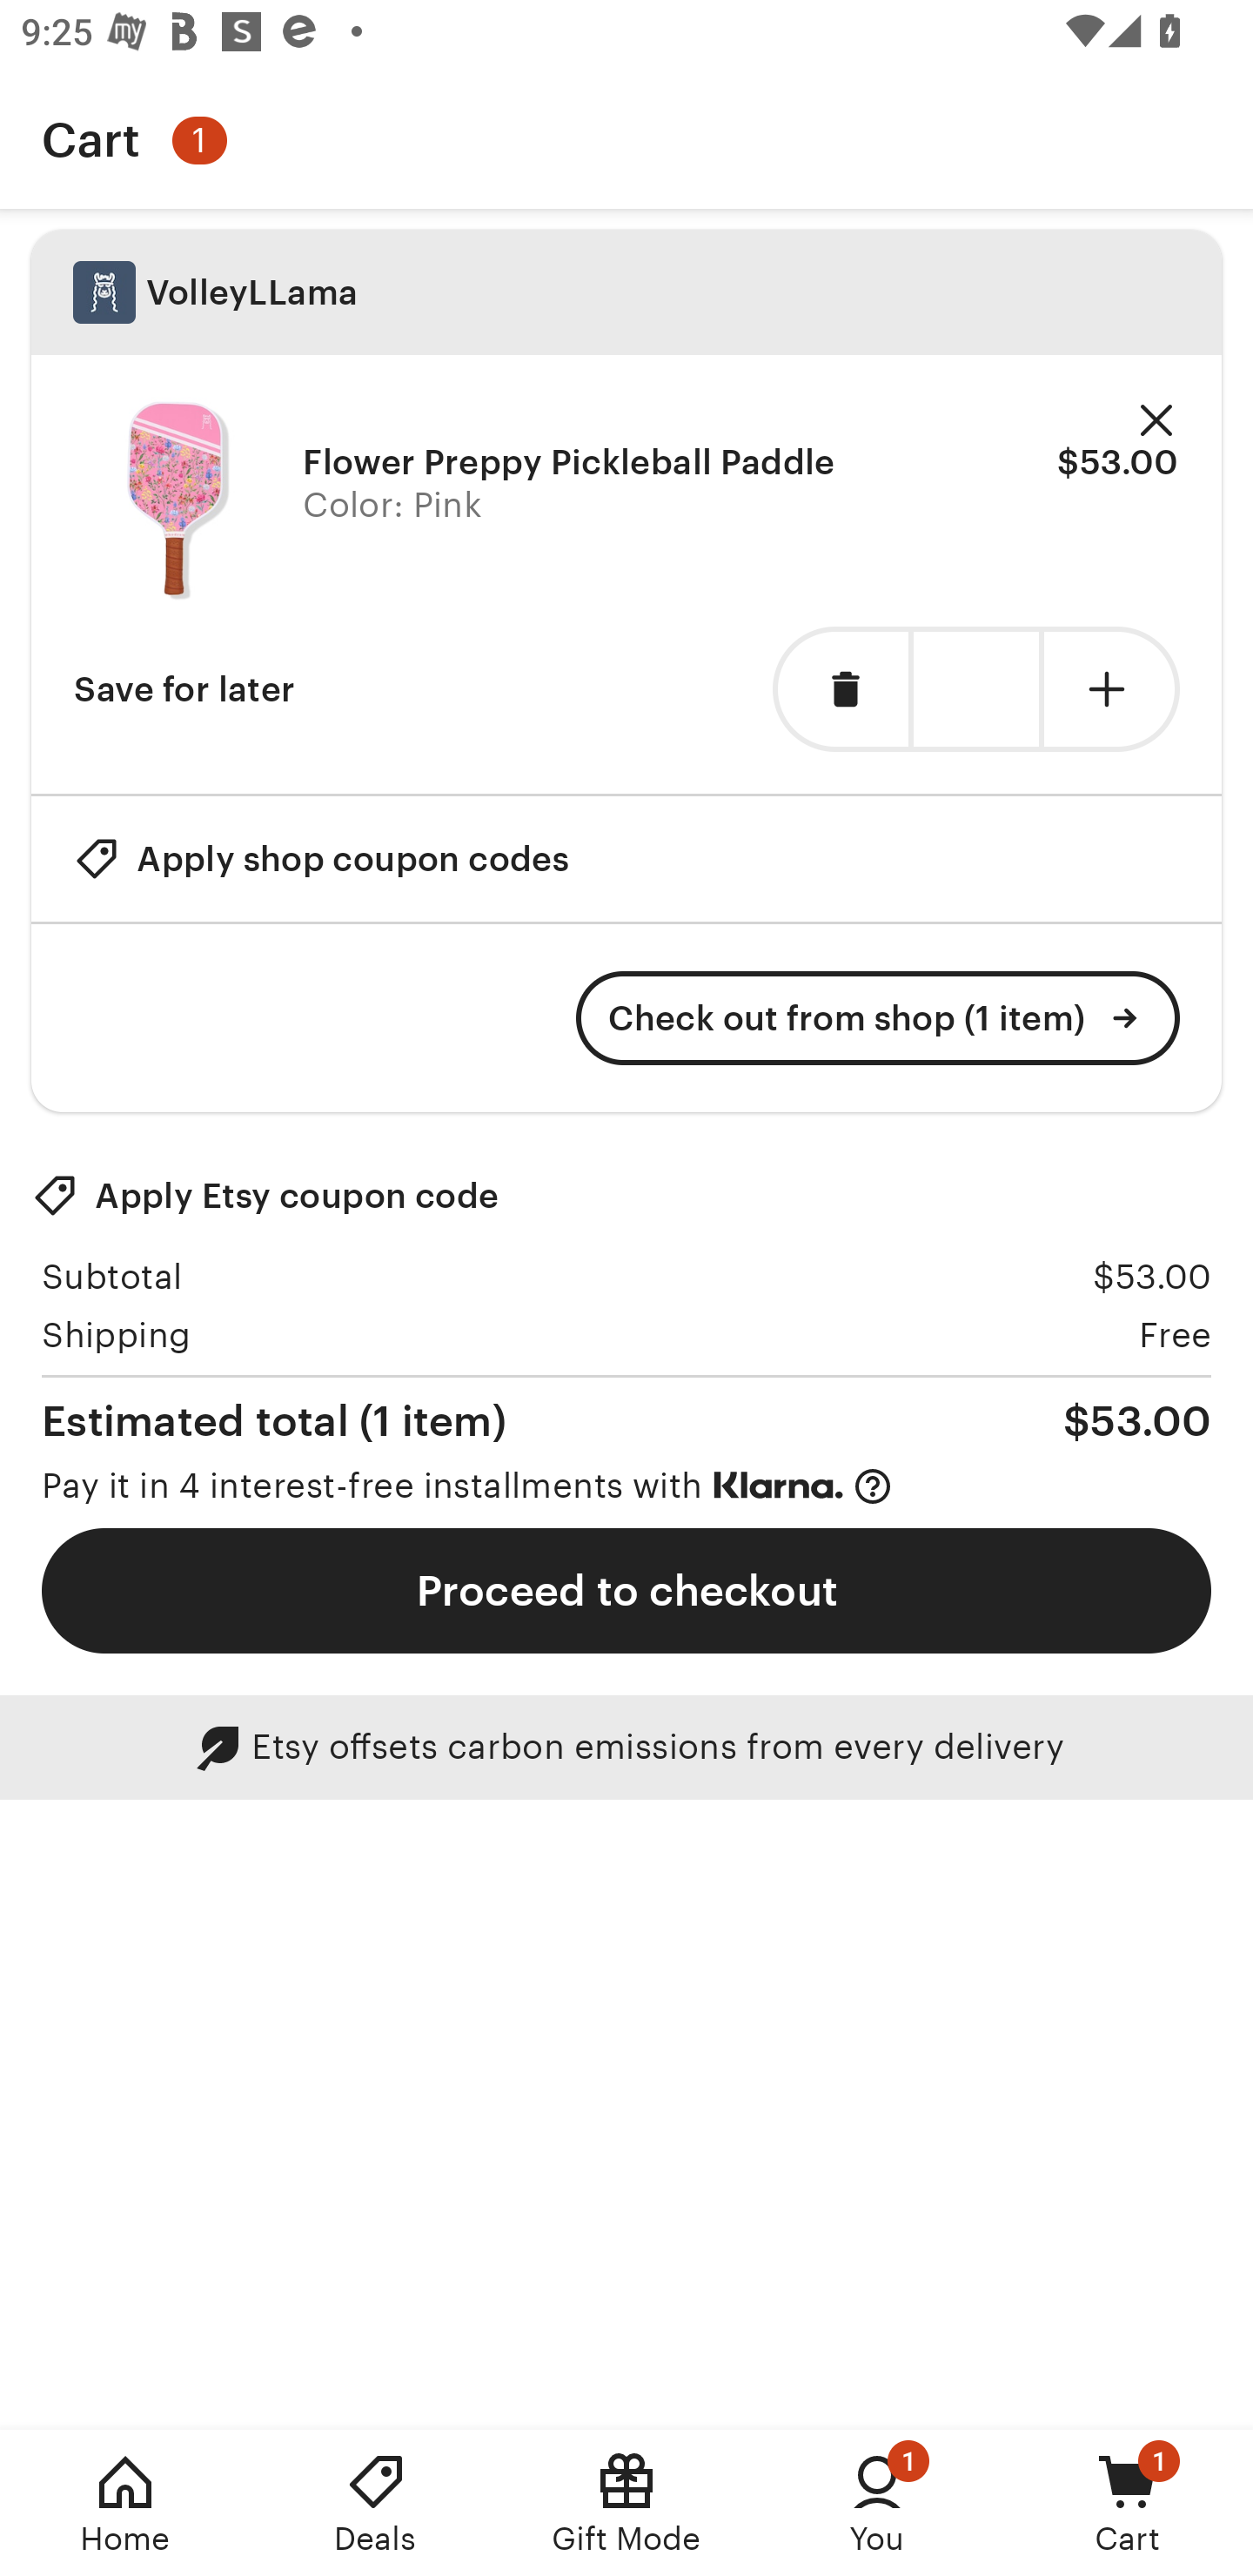 The height and width of the screenshot is (2576, 1253). Describe the element at coordinates (878, 1018) in the screenshot. I see `Check out from shop (1 item)` at that location.